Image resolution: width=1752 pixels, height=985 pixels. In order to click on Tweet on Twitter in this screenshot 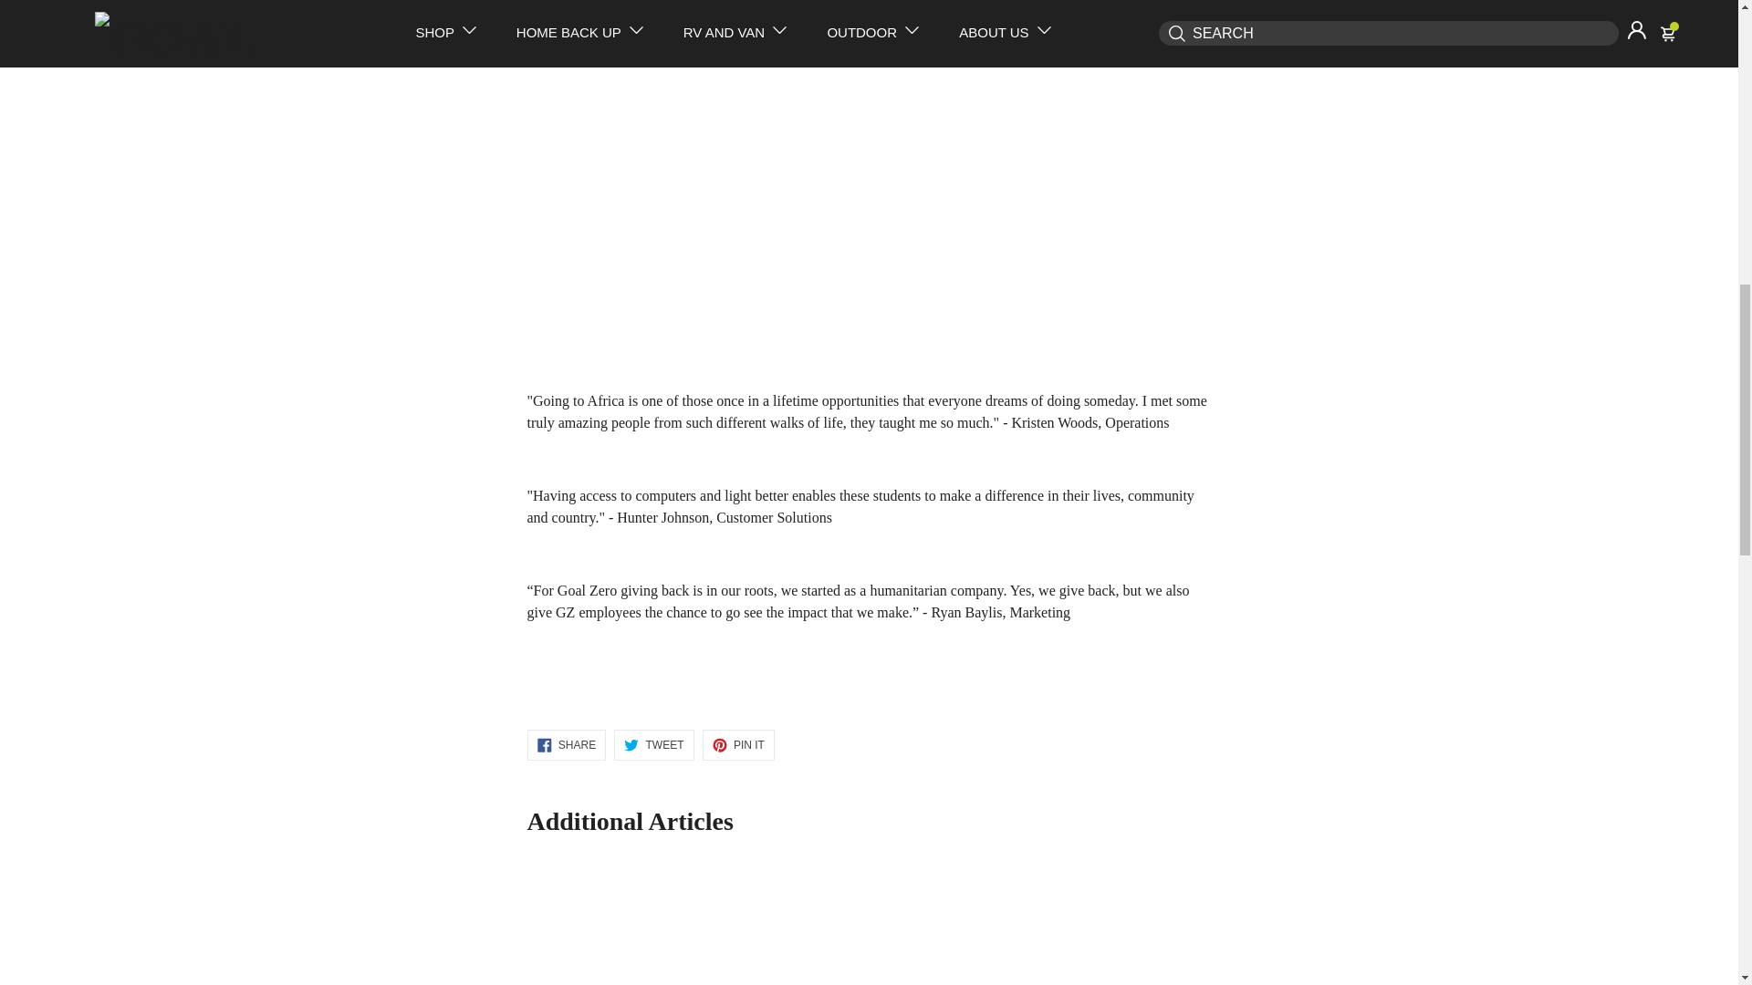, I will do `click(653, 744)`.